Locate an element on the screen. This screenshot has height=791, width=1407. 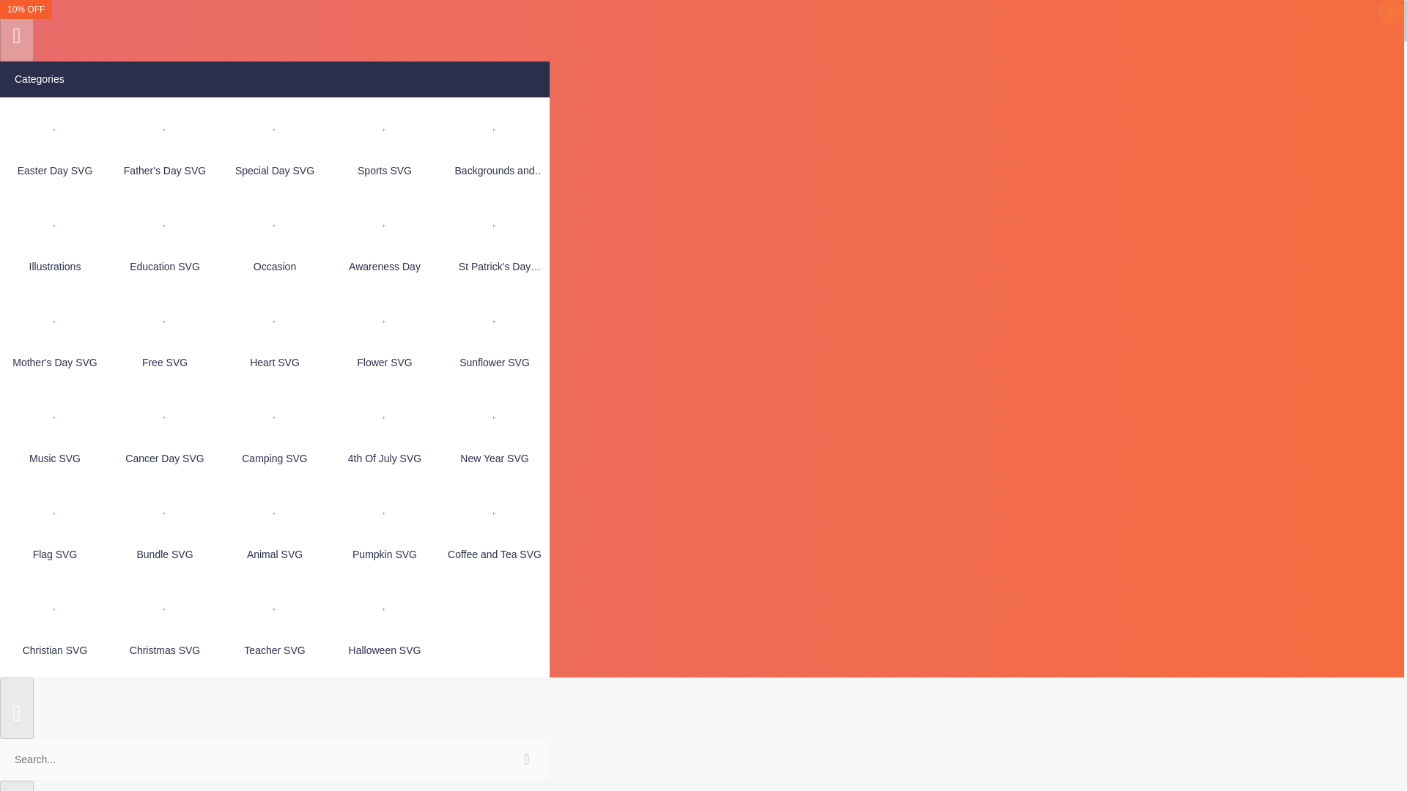
Bundle SVG is located at coordinates (164, 529).